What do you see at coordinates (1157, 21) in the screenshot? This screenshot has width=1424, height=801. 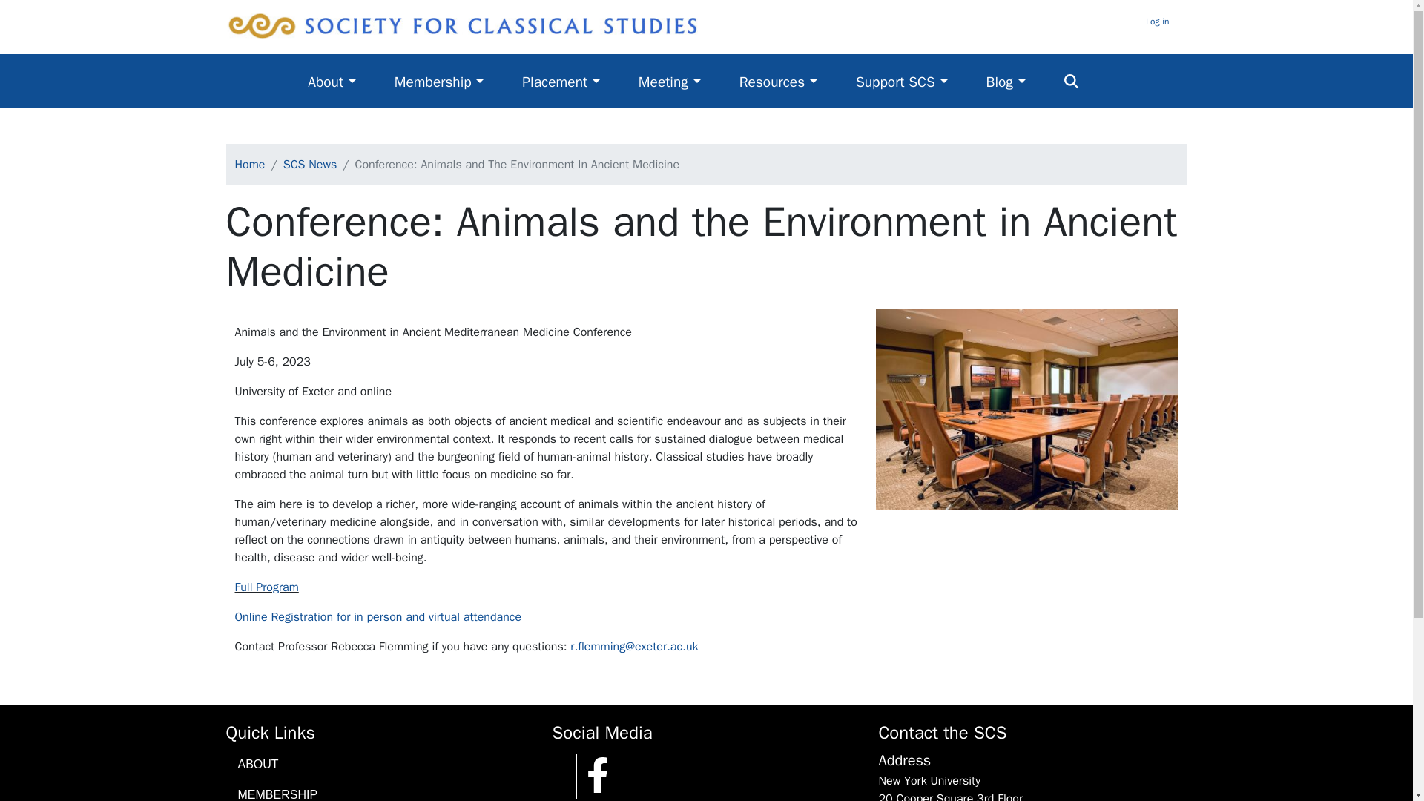 I see `Log in` at bounding box center [1157, 21].